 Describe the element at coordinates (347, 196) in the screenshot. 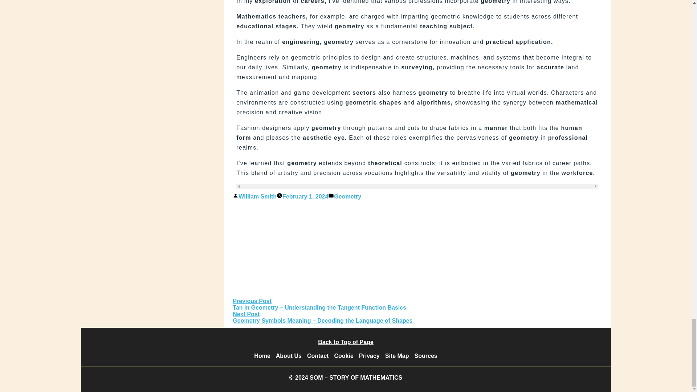

I see `Geometry` at that location.